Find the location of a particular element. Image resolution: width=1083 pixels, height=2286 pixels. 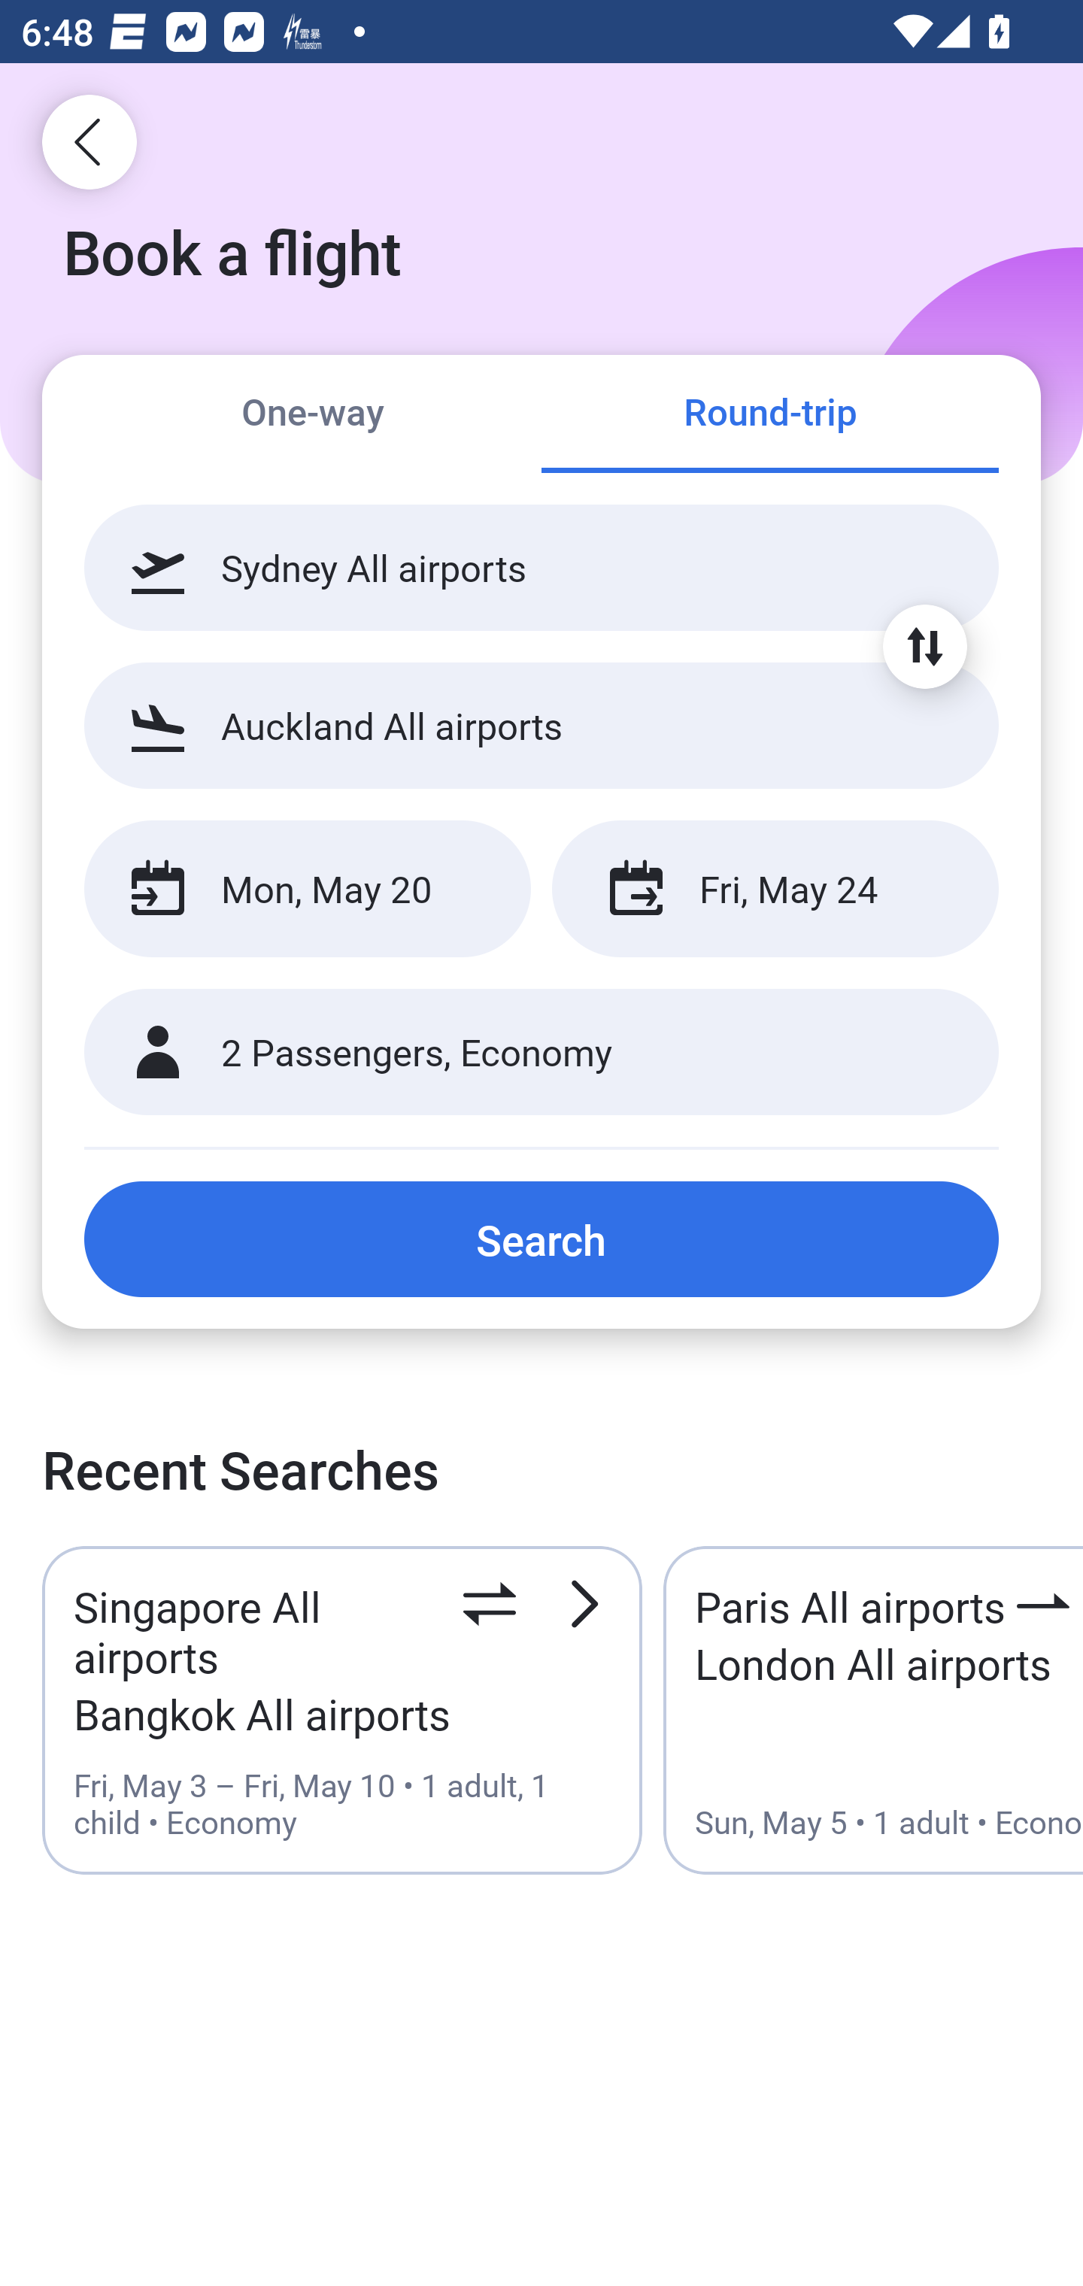

Auckland All airports is located at coordinates (541, 725).